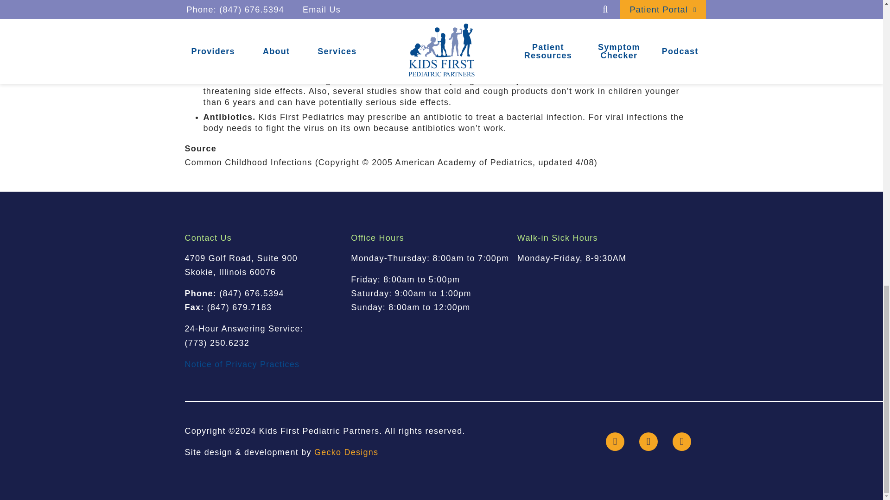  Describe the element at coordinates (648, 442) in the screenshot. I see `Twitter` at that location.